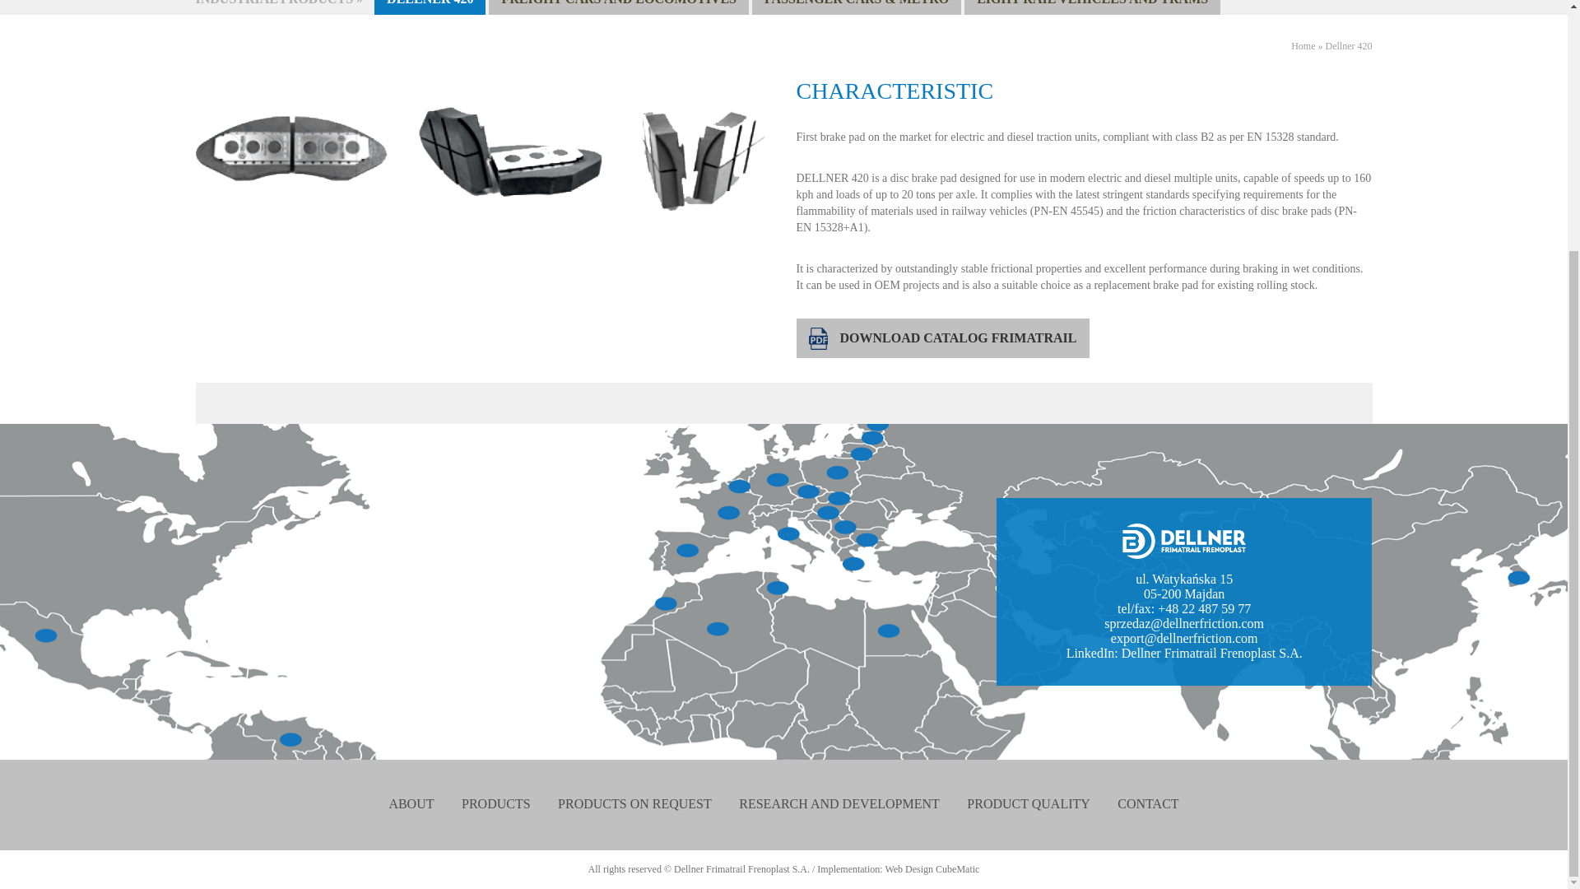 Image resolution: width=1580 pixels, height=889 pixels. Describe the element at coordinates (411, 803) in the screenshot. I see `ABOUT` at that location.